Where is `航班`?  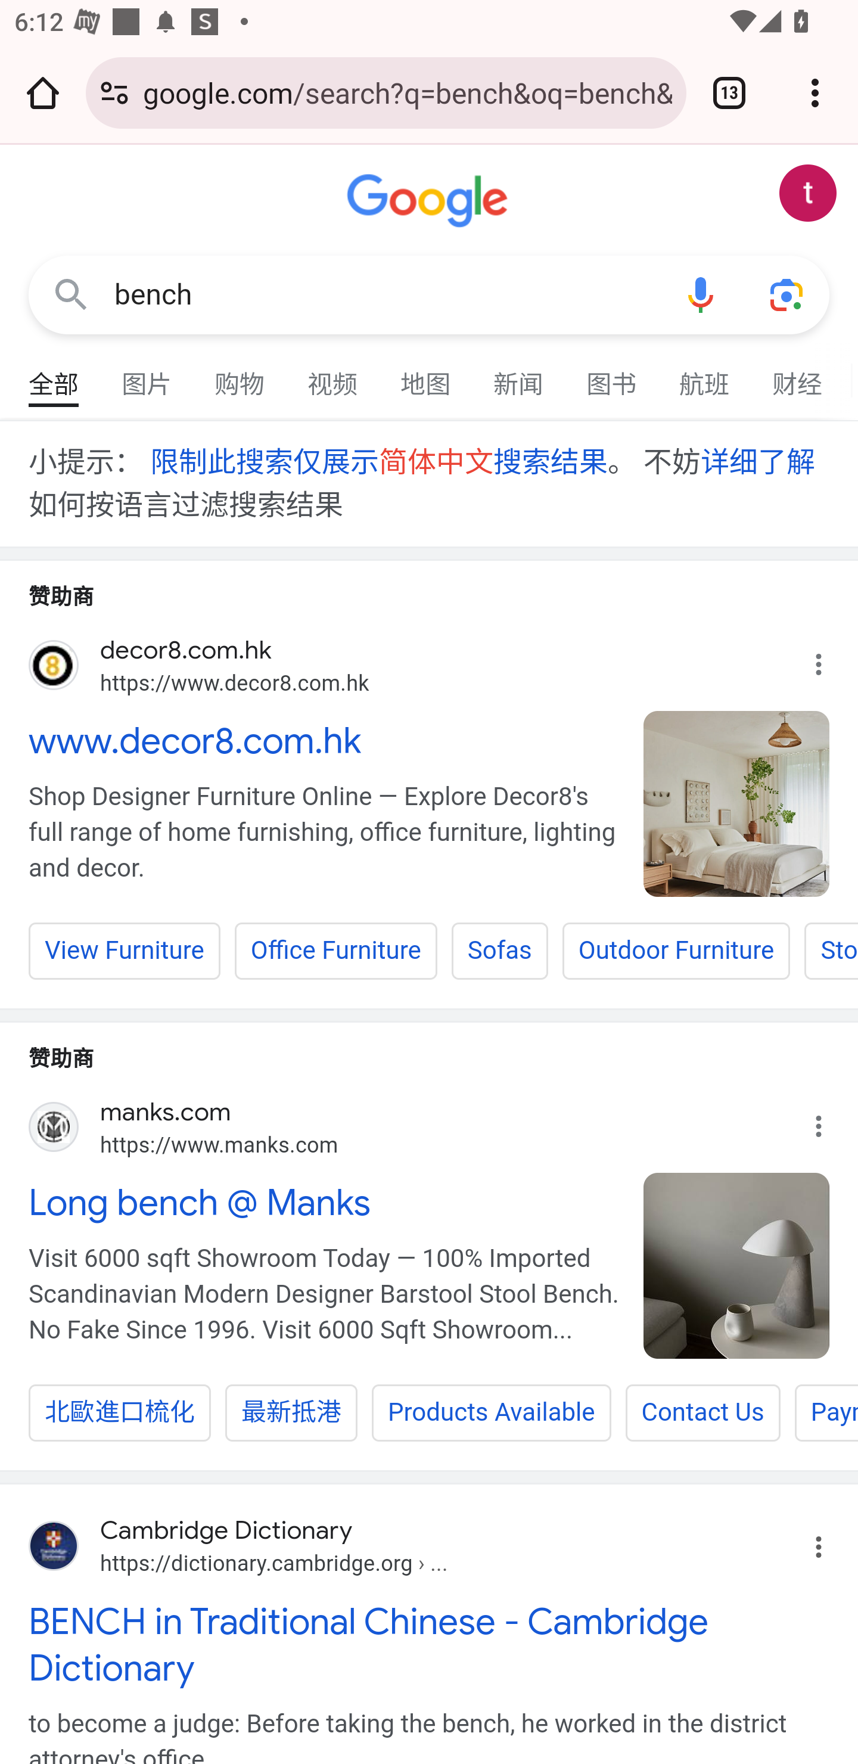 航班 is located at coordinates (705, 375).